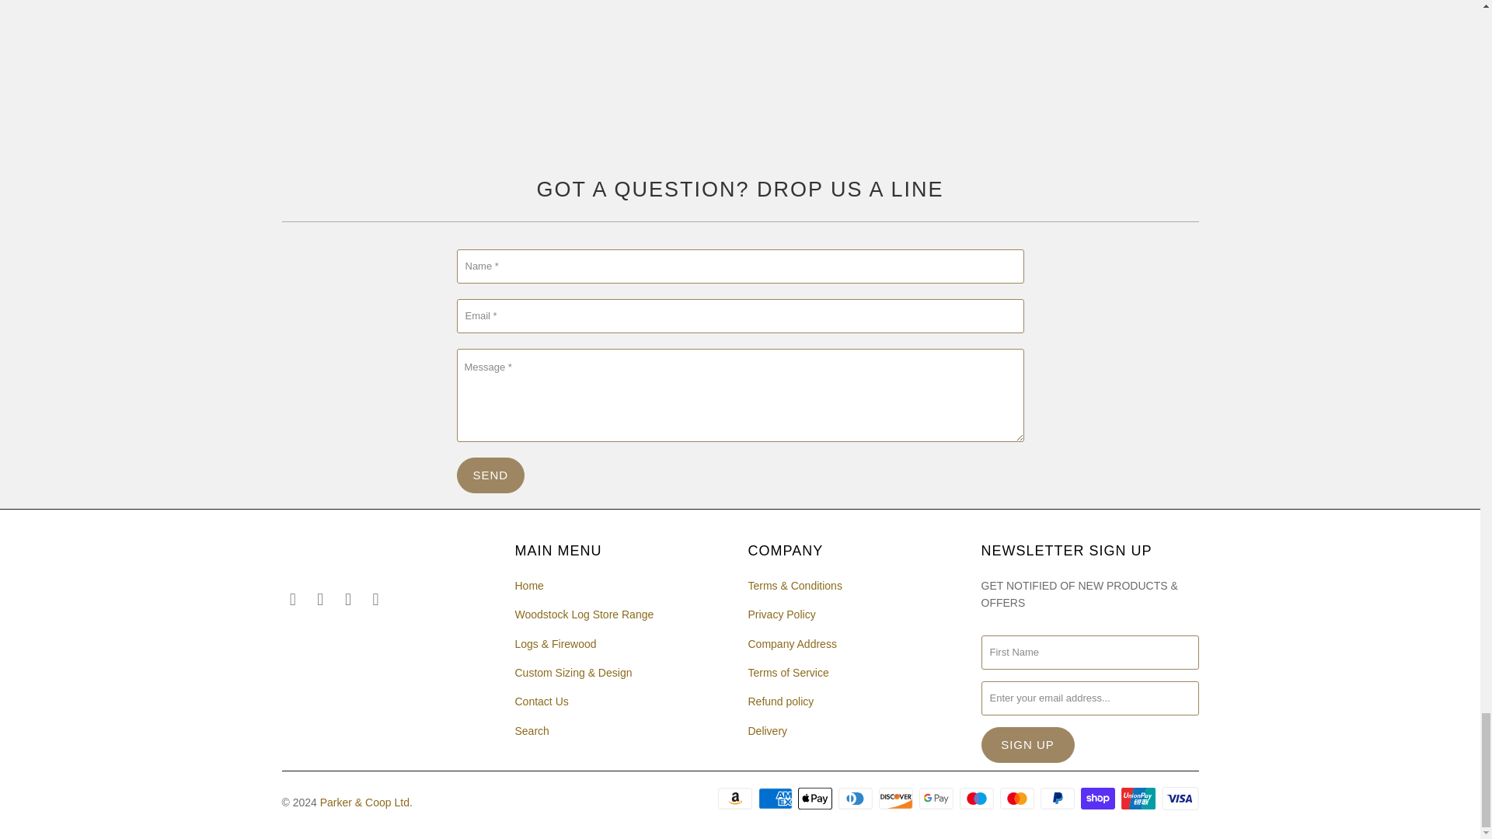  I want to click on Shop Pay, so click(1099, 799).